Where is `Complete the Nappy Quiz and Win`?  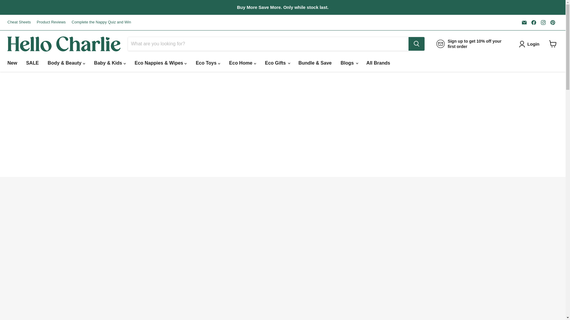 Complete the Nappy Quiz and Win is located at coordinates (101, 23).